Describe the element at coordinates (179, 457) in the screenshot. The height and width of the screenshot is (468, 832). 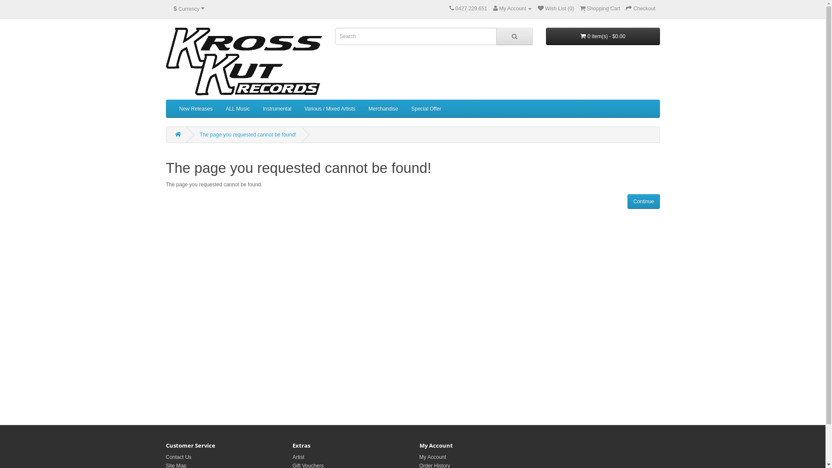
I see `Contact Us` at that location.